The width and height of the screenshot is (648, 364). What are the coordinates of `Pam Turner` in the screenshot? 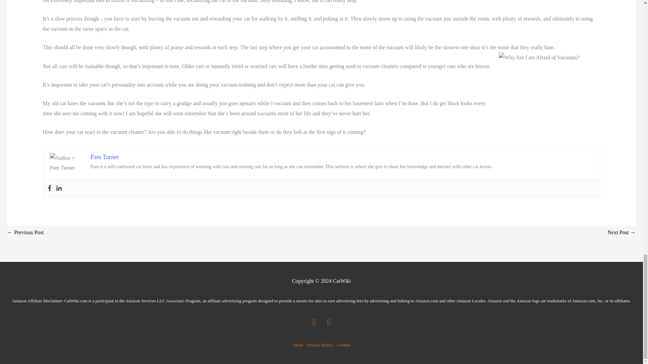 It's located at (105, 157).